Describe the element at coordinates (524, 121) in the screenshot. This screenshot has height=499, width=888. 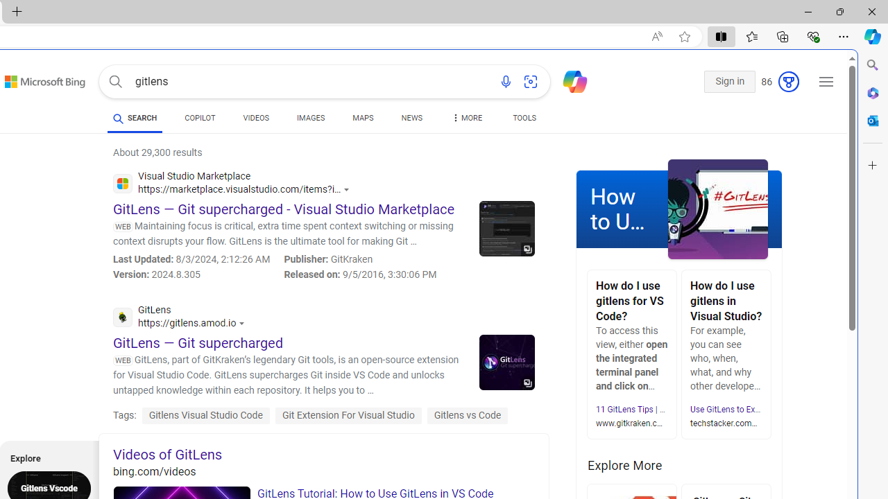
I see `TOOLS` at that location.